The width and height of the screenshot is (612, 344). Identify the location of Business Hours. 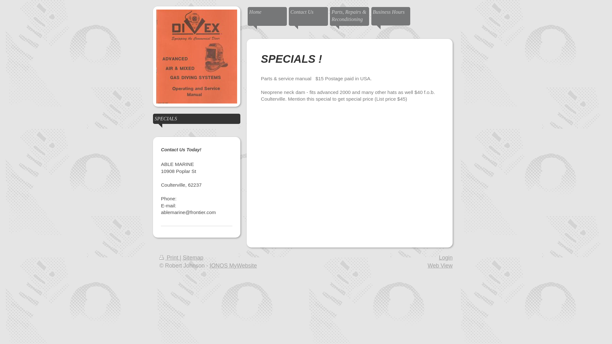
(391, 16).